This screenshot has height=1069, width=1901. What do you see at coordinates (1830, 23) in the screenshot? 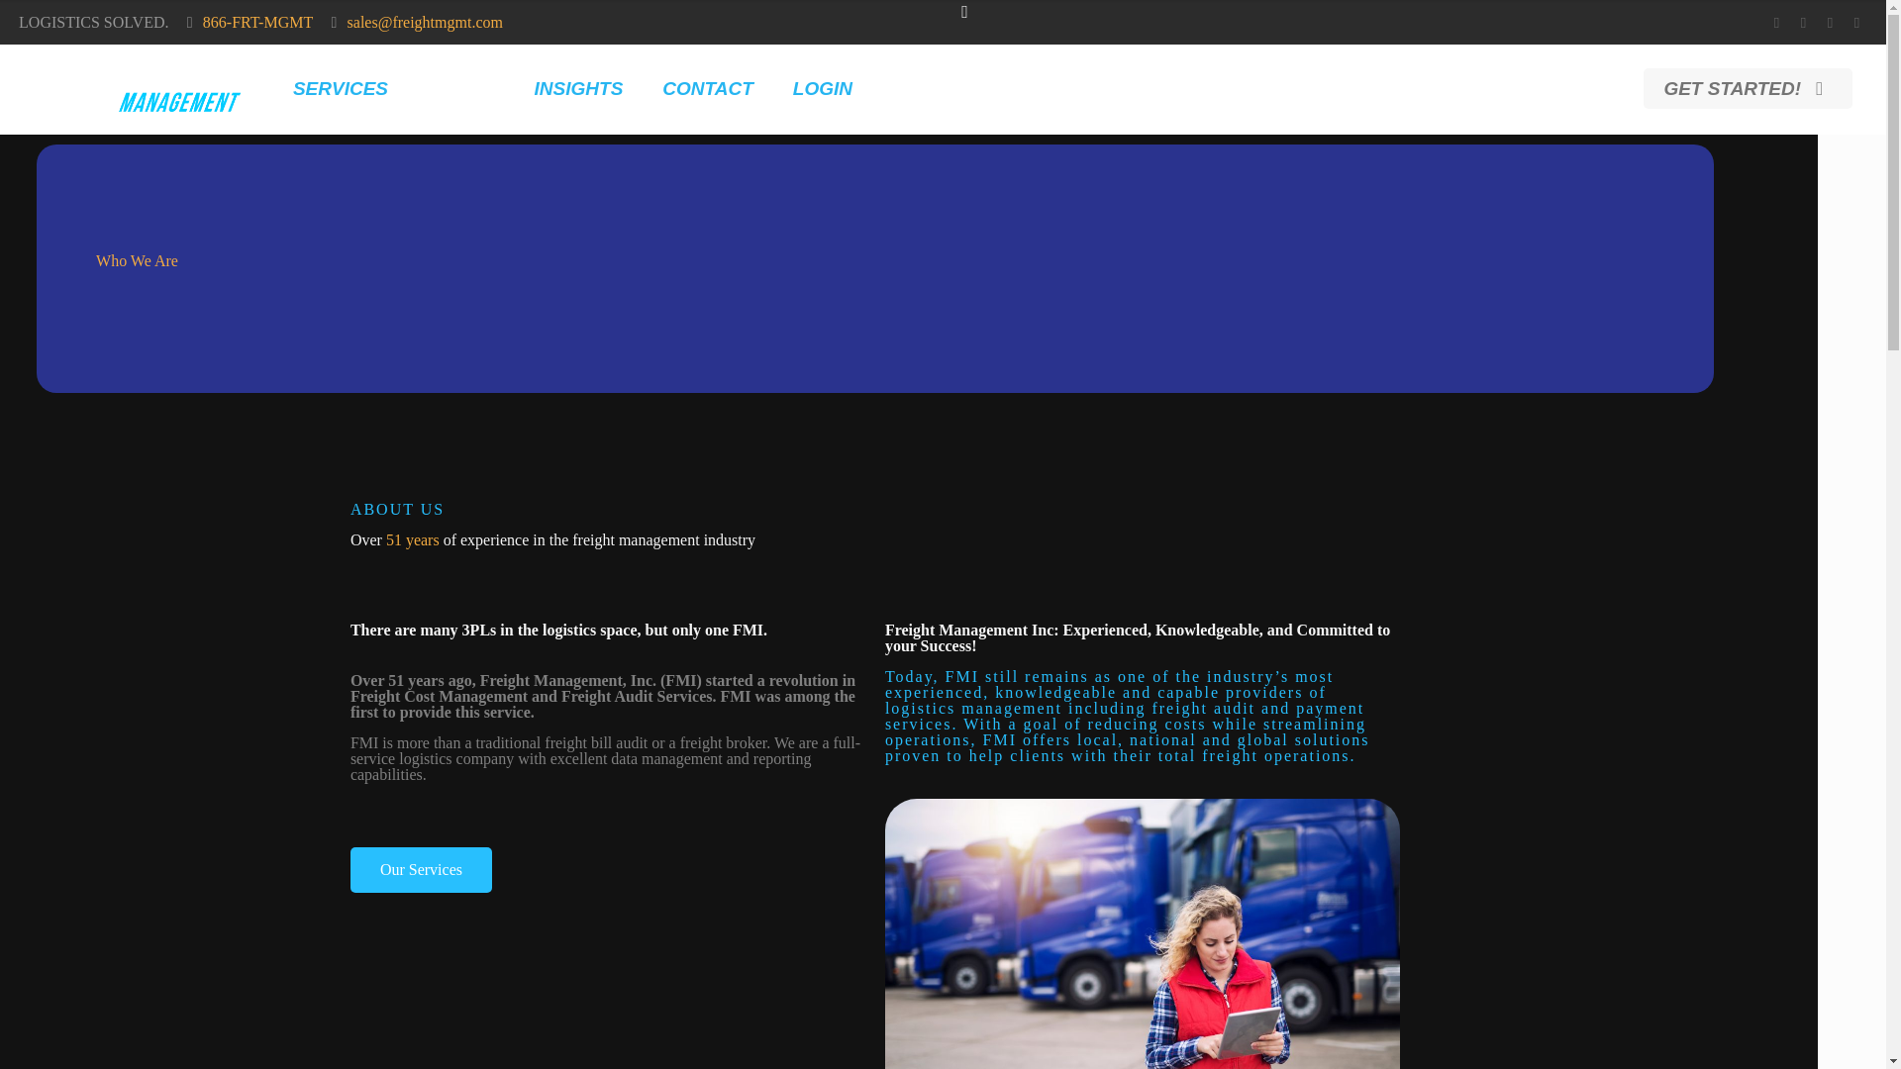
I see `LinkedIn` at bounding box center [1830, 23].